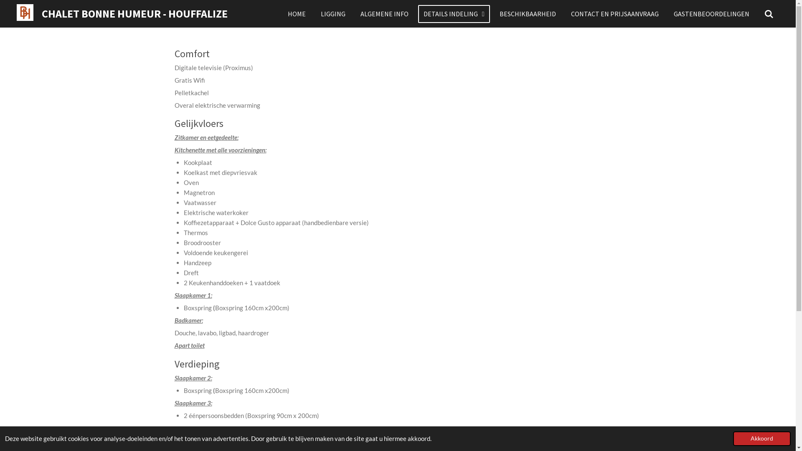 The height and width of the screenshot is (451, 802). Describe the element at coordinates (615, 14) in the screenshot. I see `CONTACT EN PRIJSAANVRAAG` at that location.